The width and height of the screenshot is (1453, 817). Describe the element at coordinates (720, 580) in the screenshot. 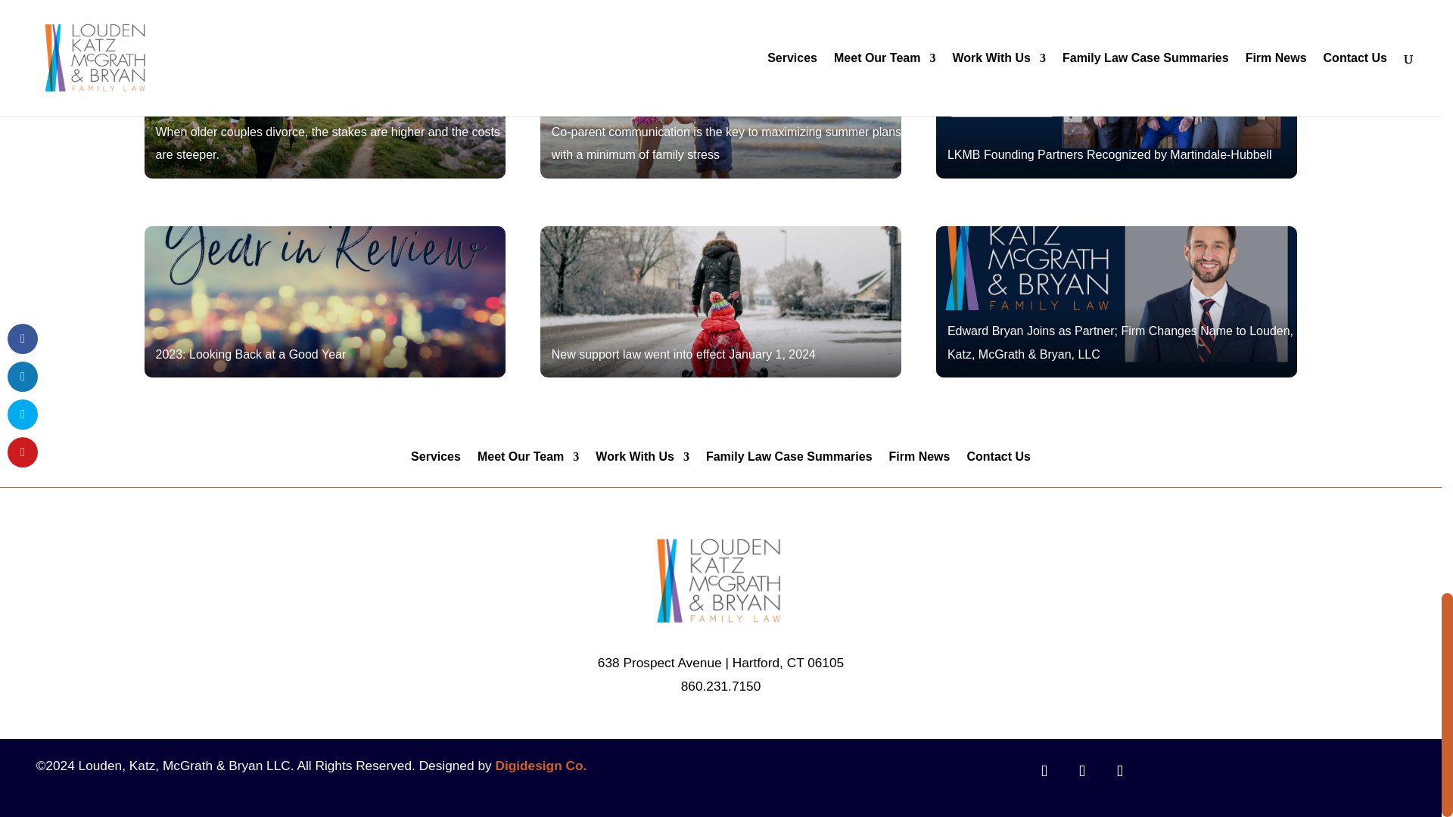

I see `image005` at that location.